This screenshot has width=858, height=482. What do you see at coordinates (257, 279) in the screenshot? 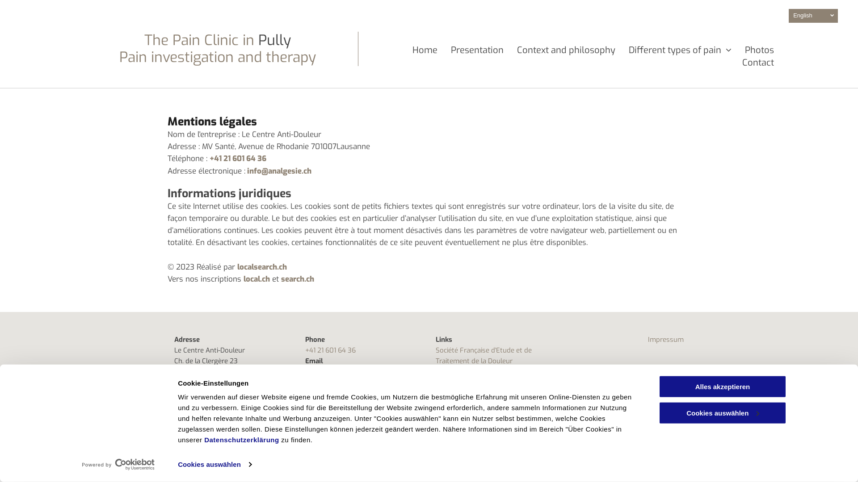
I see `local.ch` at bounding box center [257, 279].